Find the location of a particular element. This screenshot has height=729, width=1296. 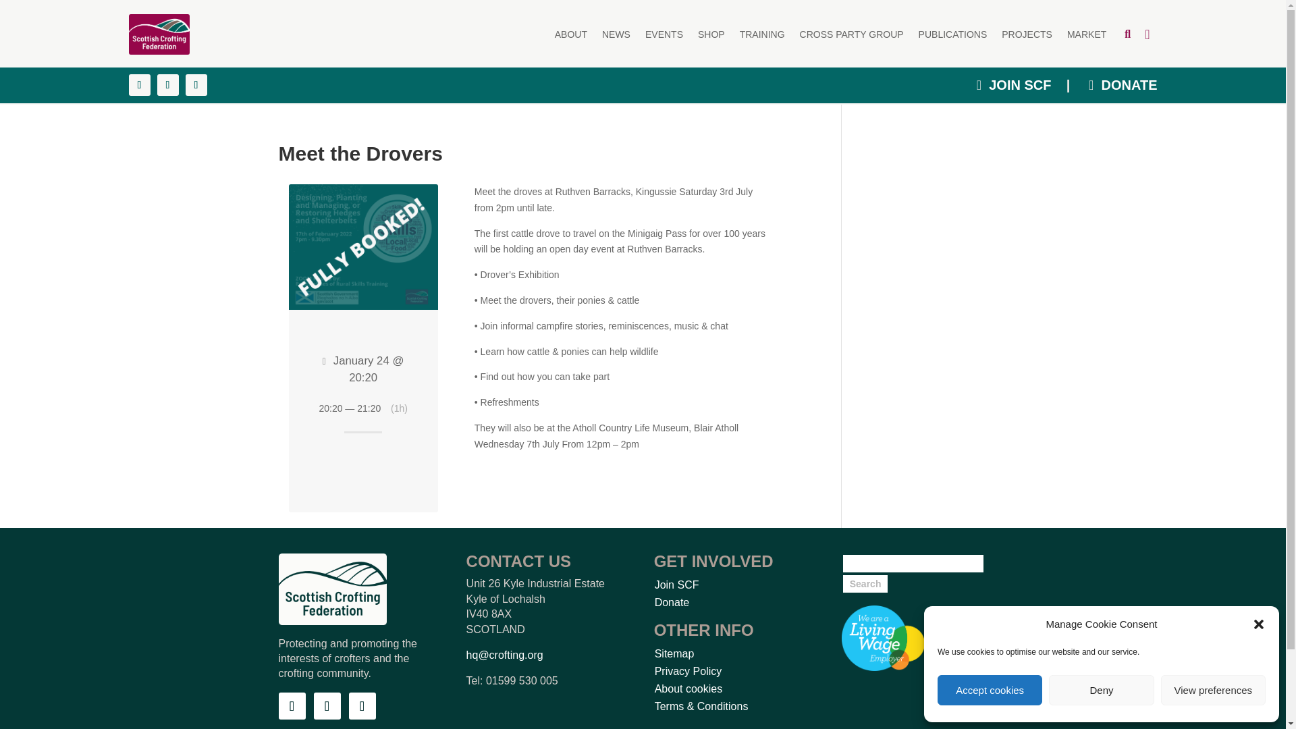

Follow on Facebook is located at coordinates (292, 706).